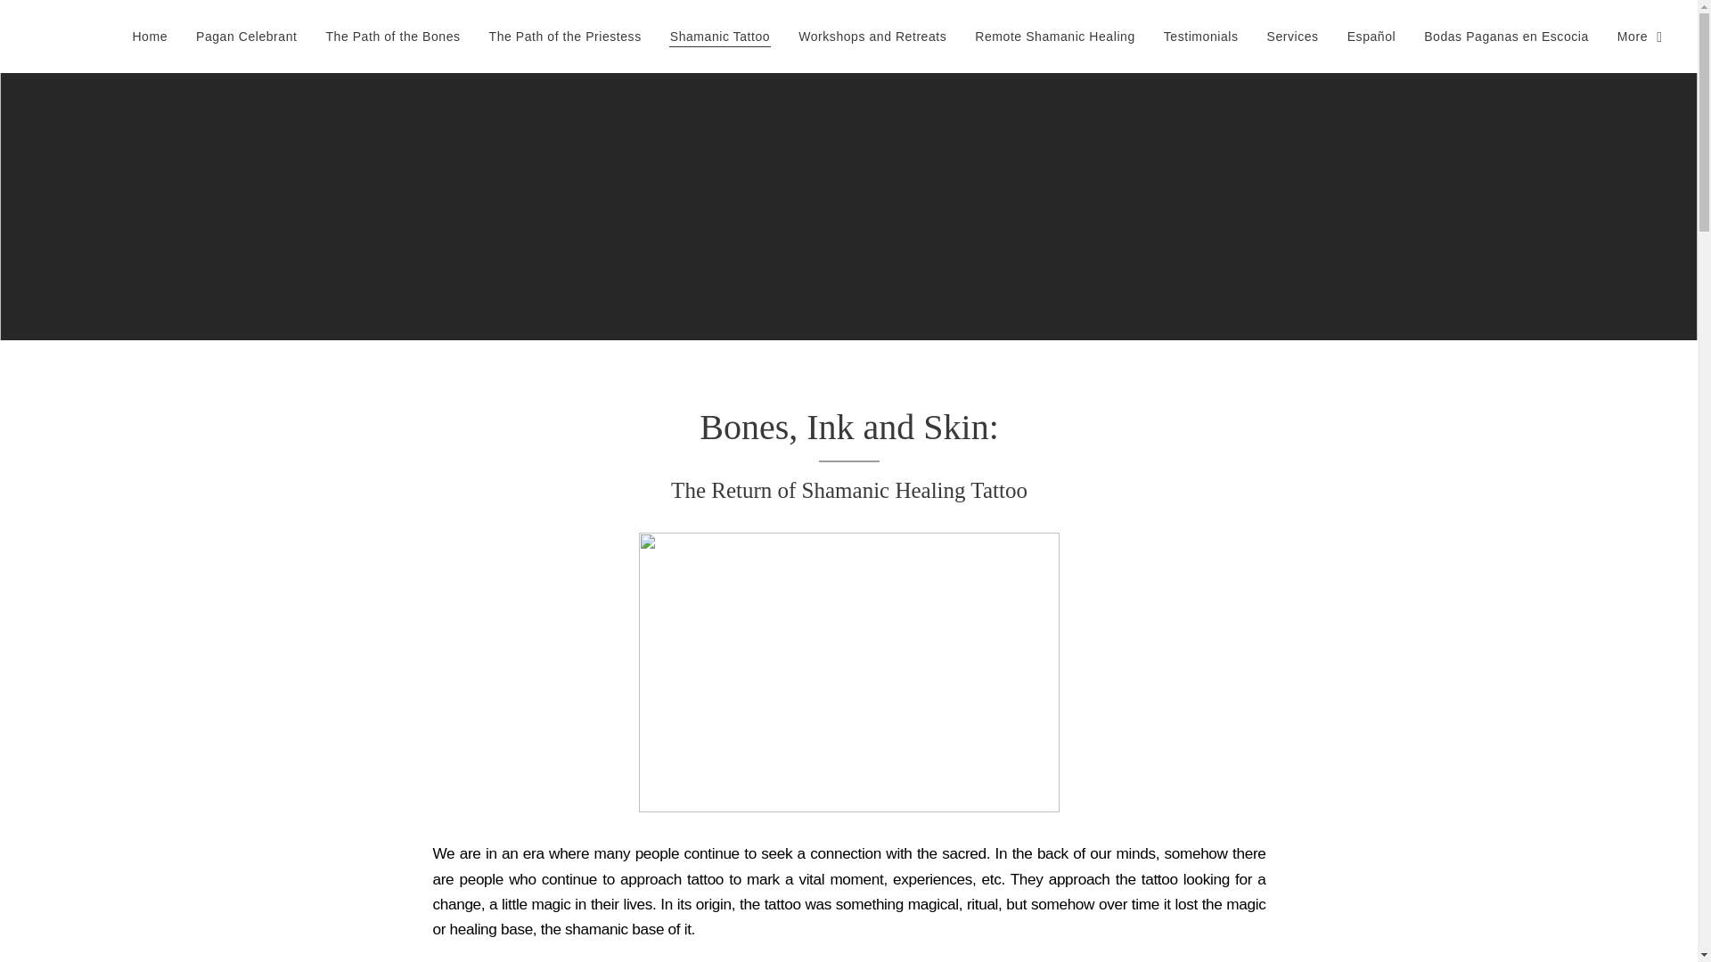  I want to click on Services, so click(1292, 36).